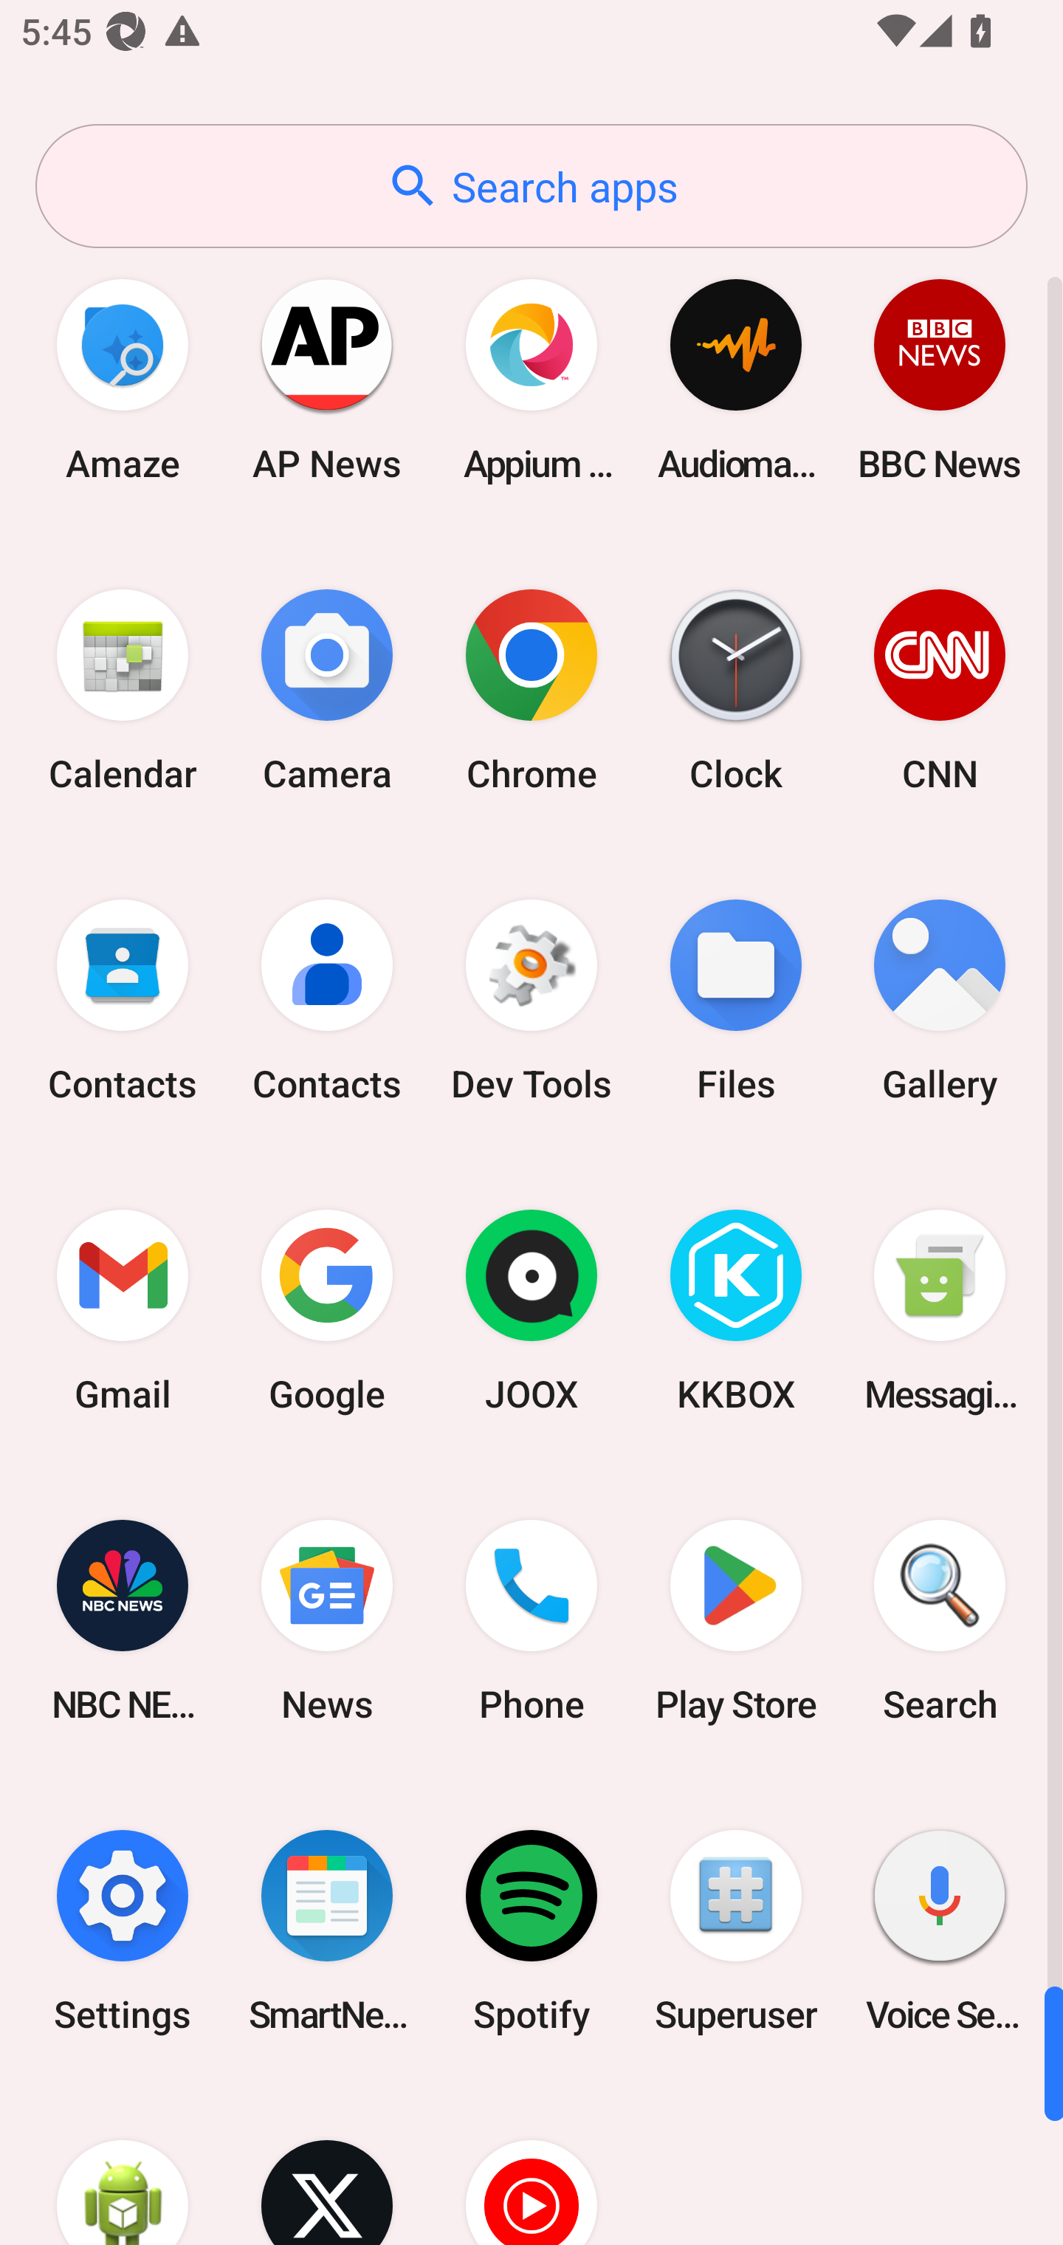 The image size is (1063, 2245). I want to click on   Search apps, so click(531, 186).